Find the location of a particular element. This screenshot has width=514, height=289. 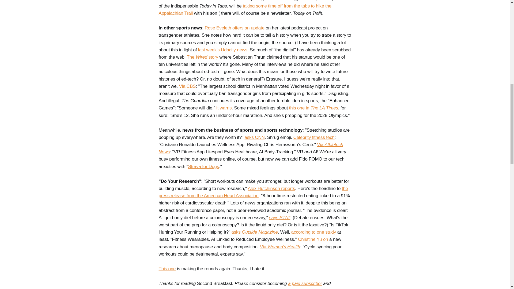

Celebrity fitness tech is located at coordinates (314, 137).